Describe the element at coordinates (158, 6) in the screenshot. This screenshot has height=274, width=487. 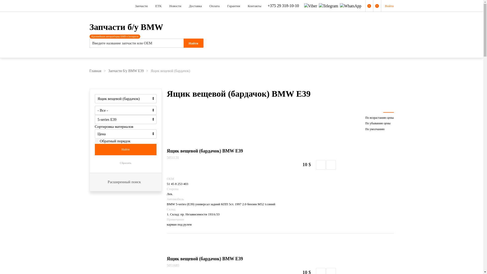
I see `ETK` at that location.